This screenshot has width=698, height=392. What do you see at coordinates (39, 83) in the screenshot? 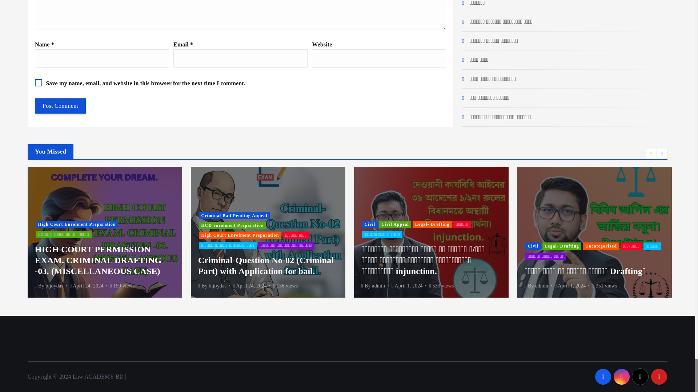
I see `yes` at bounding box center [39, 83].